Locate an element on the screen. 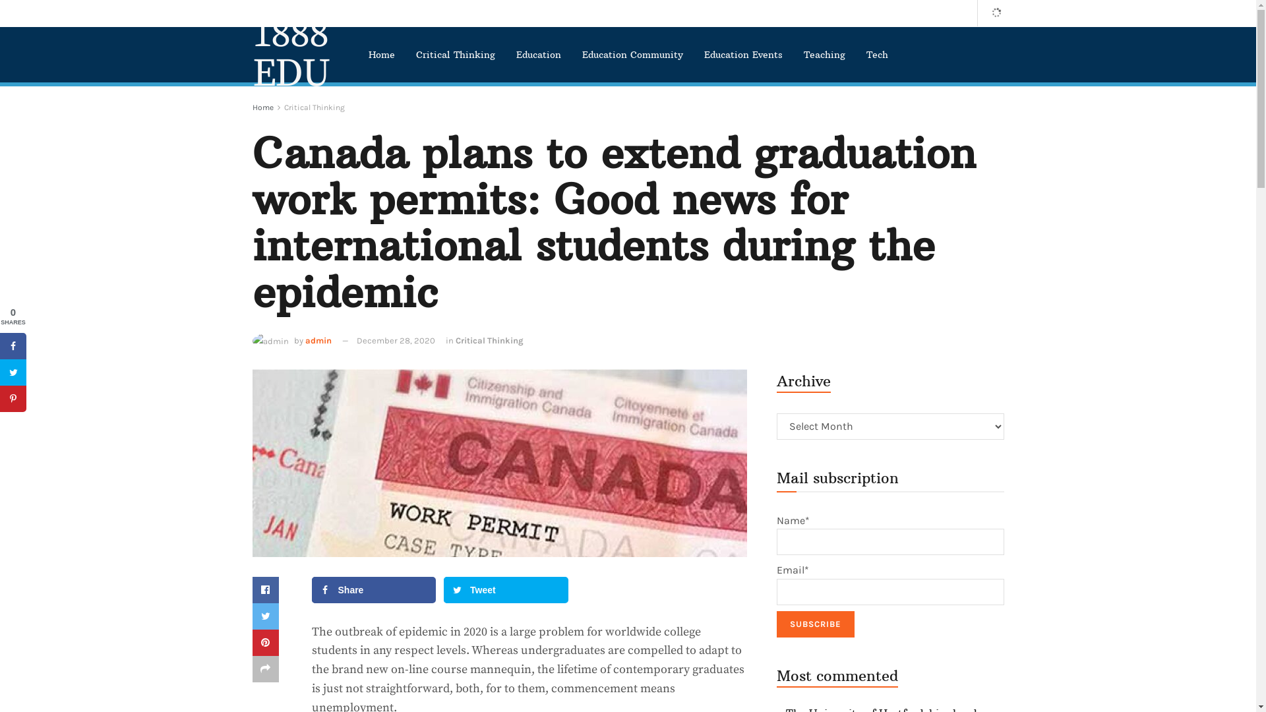 Image resolution: width=1266 pixels, height=712 pixels. Home is located at coordinates (381, 55).